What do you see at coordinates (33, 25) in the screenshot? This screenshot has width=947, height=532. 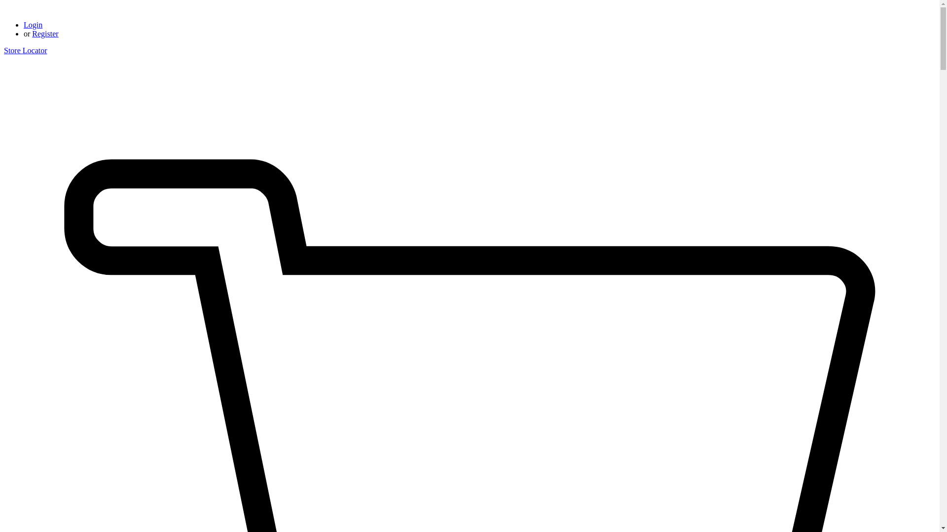 I see `Login` at bounding box center [33, 25].